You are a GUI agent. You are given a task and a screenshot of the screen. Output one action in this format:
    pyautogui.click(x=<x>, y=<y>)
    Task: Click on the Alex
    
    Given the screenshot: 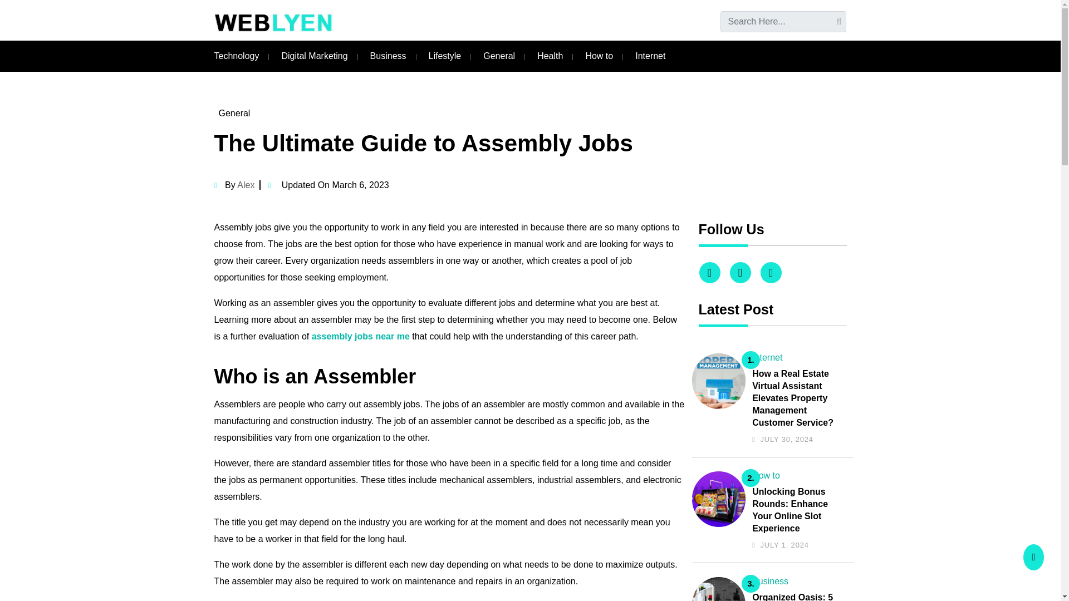 What is the action you would take?
    pyautogui.click(x=246, y=185)
    